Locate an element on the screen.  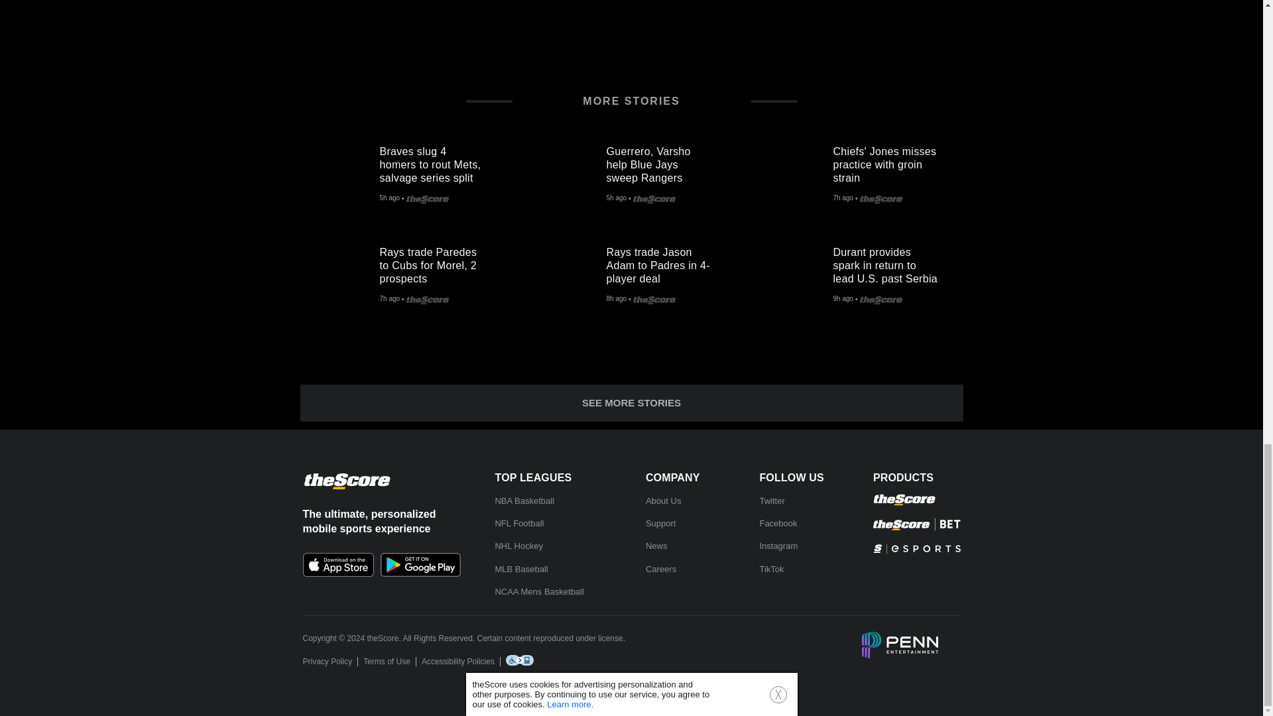
Chiefs' Jones misses practice with groin strain is located at coordinates (793, 175).